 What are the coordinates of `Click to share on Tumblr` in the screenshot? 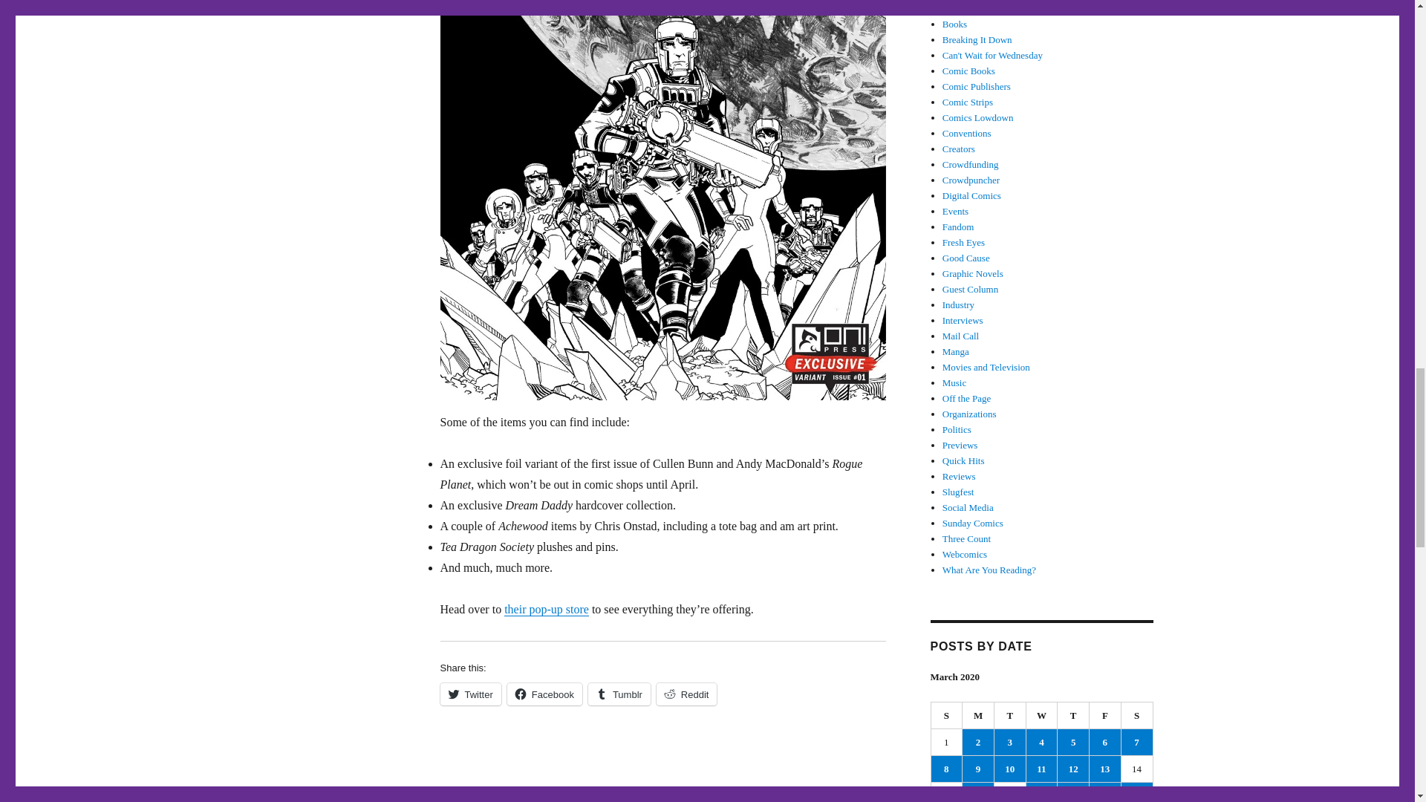 It's located at (619, 694).